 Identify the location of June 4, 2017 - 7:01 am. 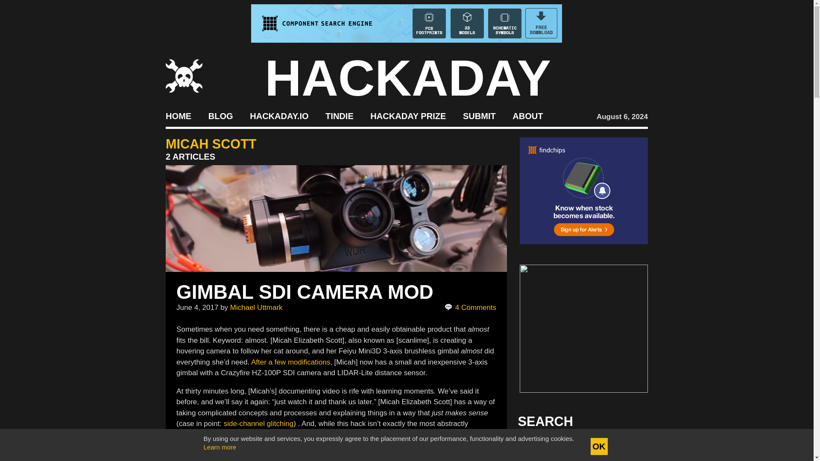
(197, 307).